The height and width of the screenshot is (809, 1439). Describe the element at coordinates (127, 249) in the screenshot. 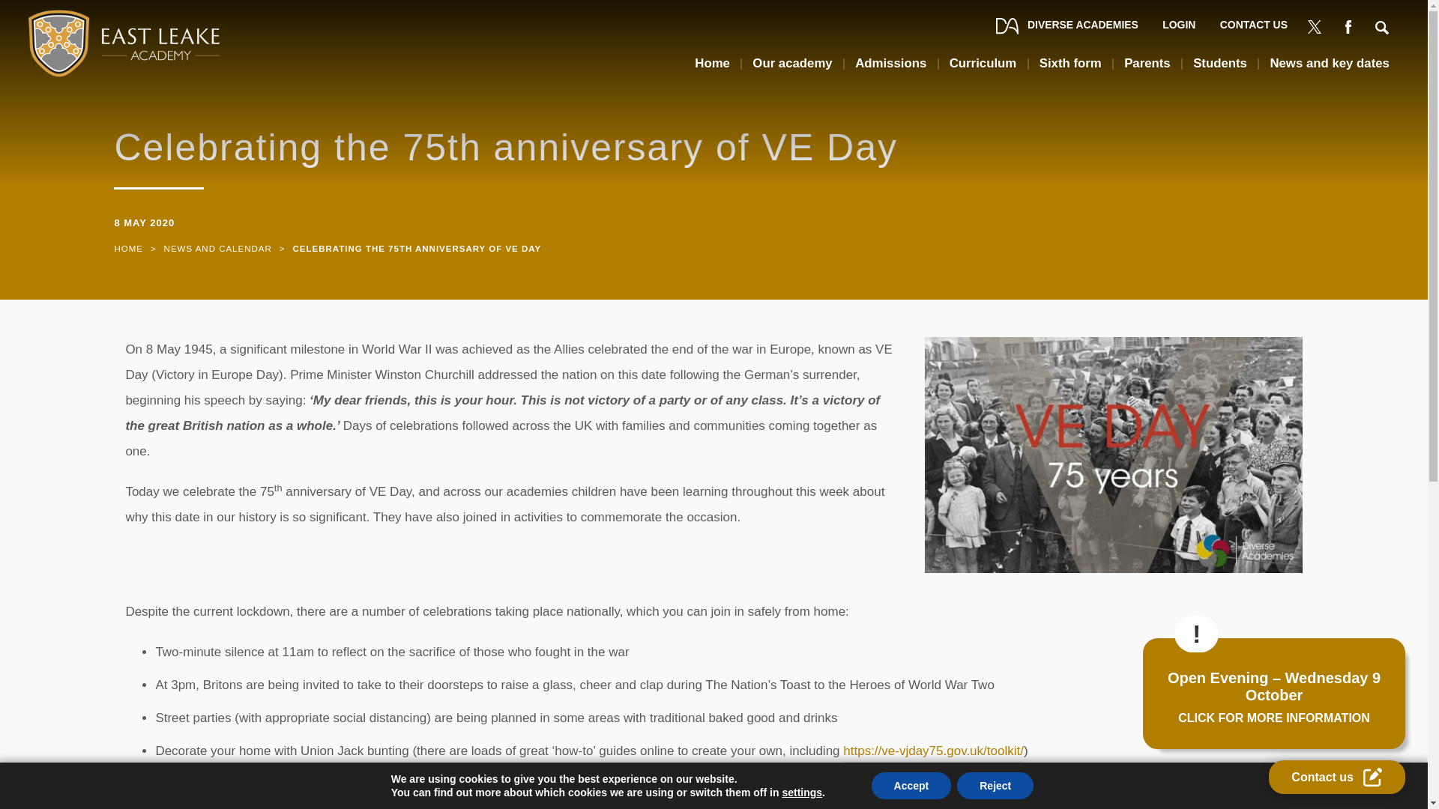

I see `Home` at that location.